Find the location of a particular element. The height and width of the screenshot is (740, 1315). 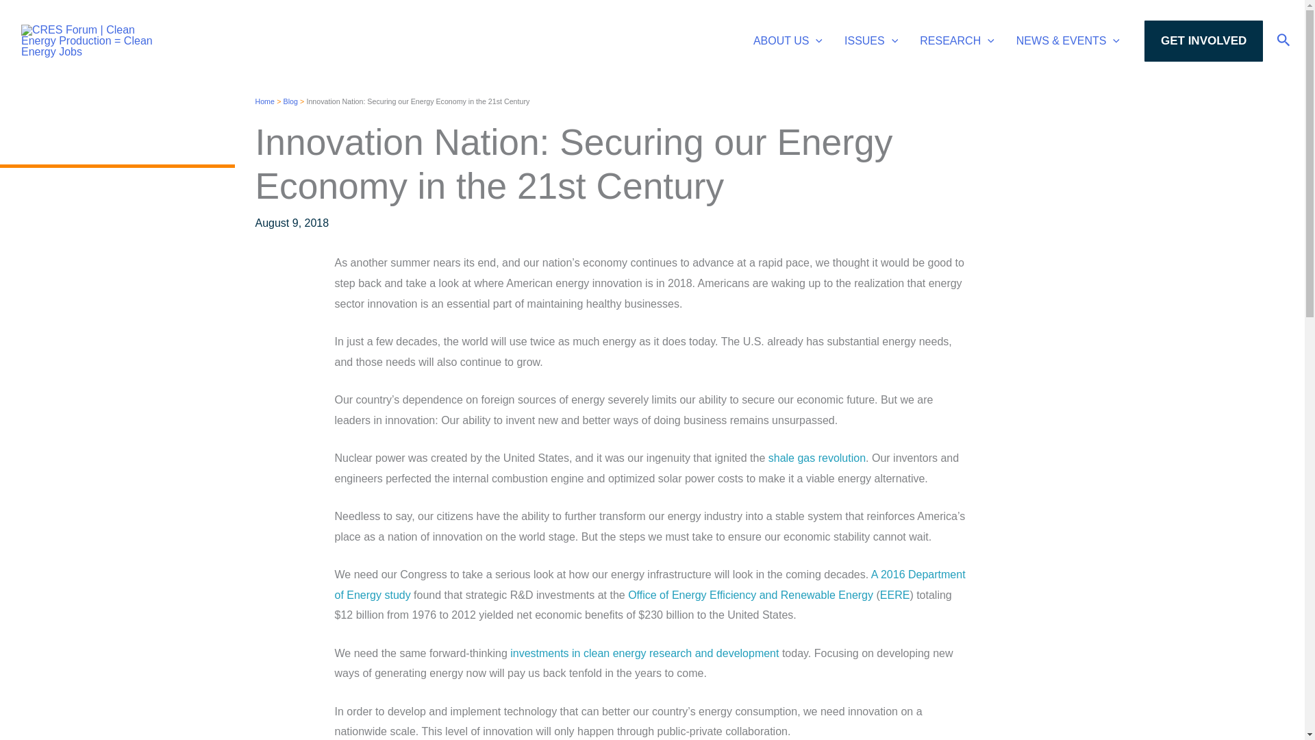

ABOUT US is located at coordinates (788, 41).